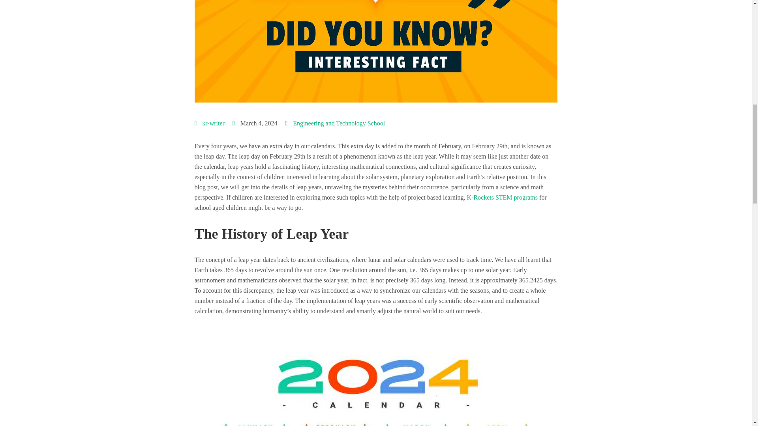  I want to click on K-Rockets STEM programs, so click(502, 197).